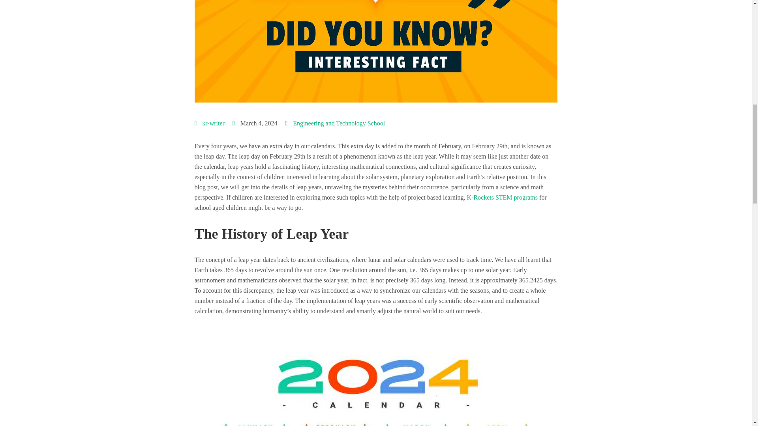  I want to click on K-Rockets STEM programs, so click(502, 197).